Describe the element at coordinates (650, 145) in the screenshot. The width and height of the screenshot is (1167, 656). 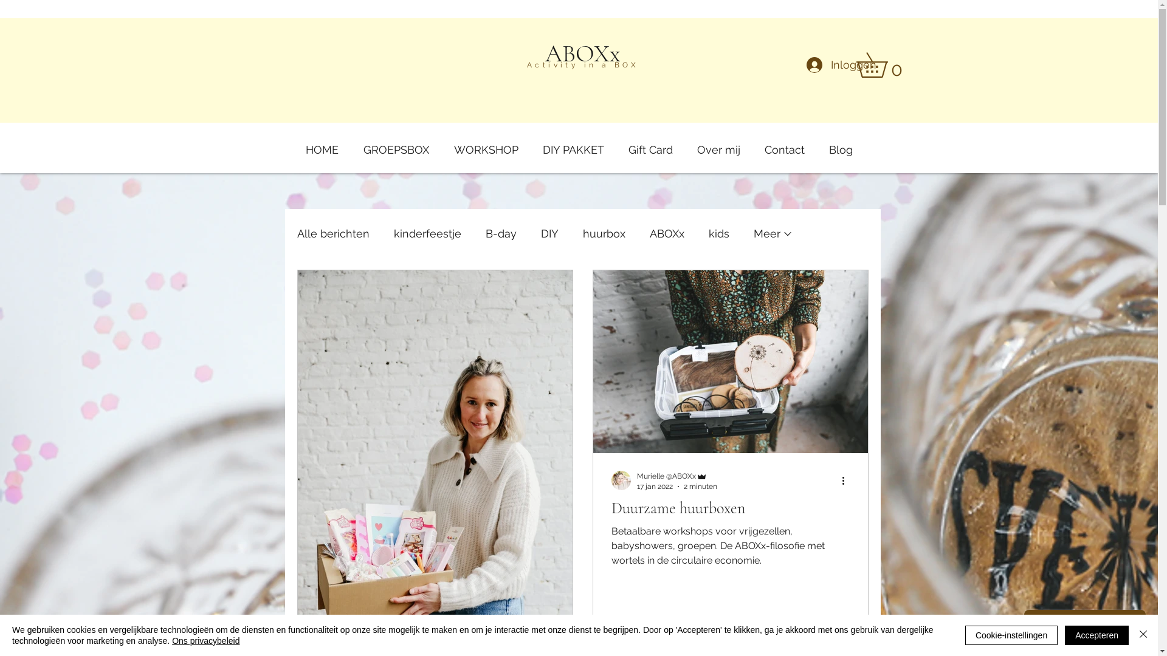
I see `Gift Card` at that location.